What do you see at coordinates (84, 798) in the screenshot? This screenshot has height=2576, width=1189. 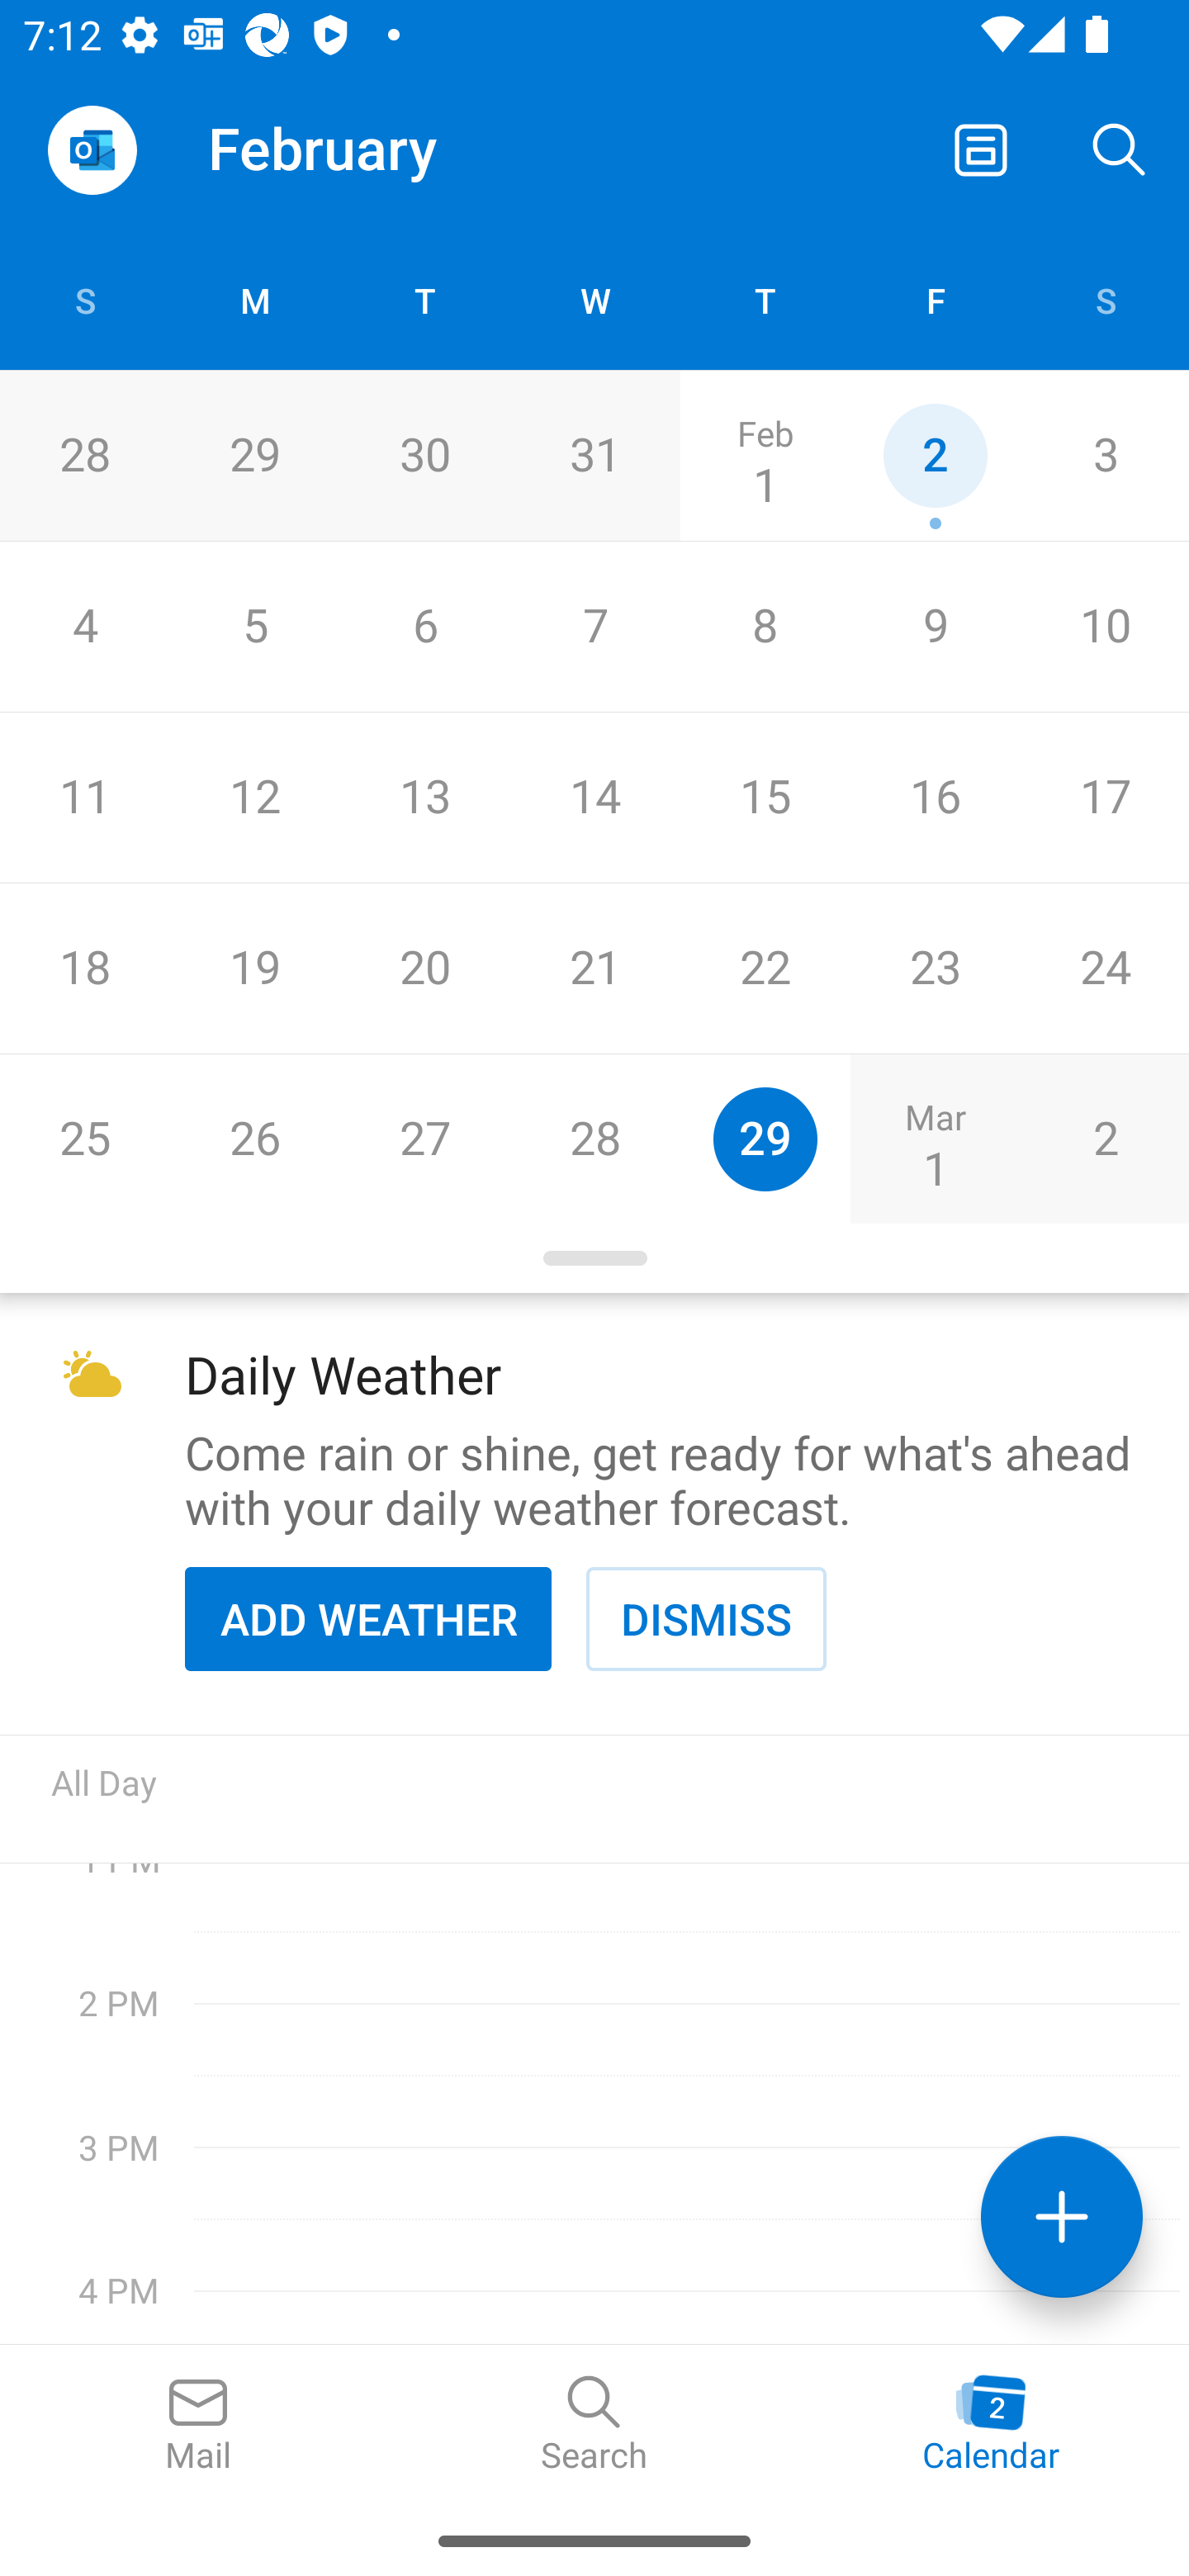 I see `11 Sunday, February 11` at bounding box center [84, 798].